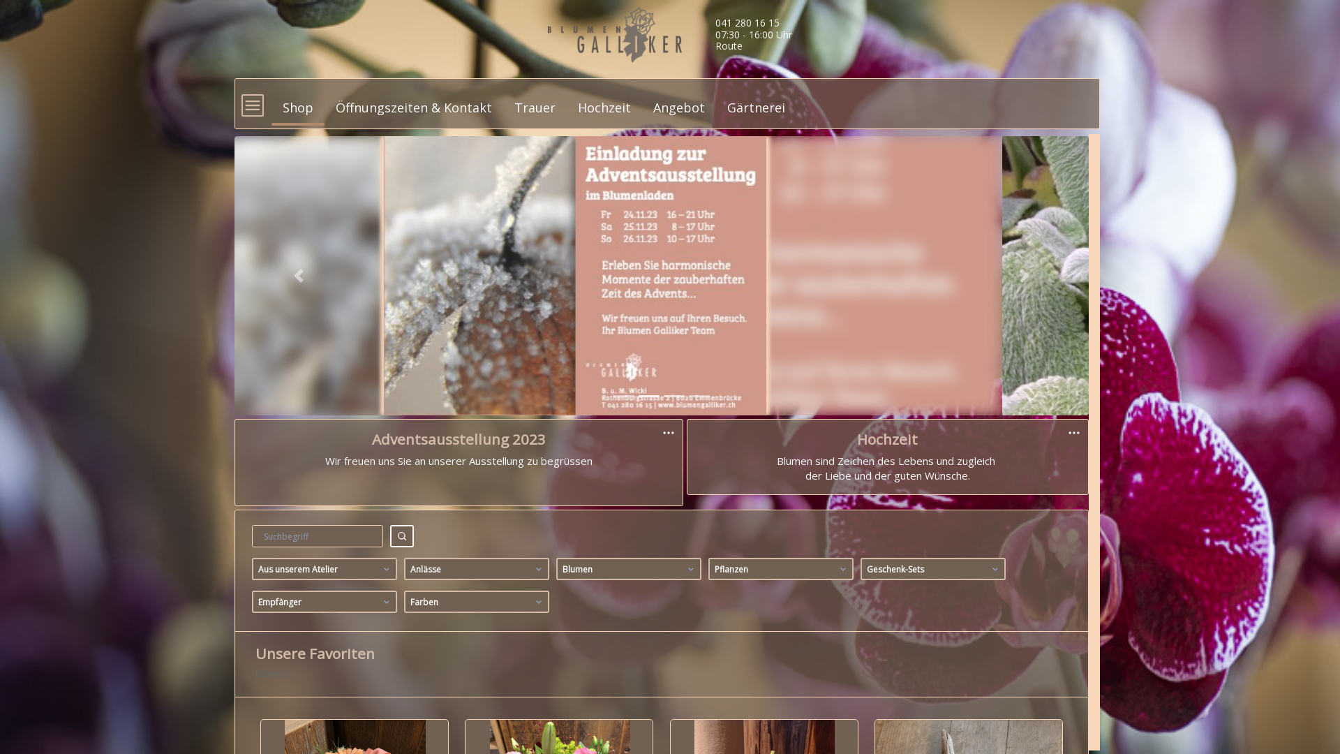  I want to click on Angebot, so click(679, 101).